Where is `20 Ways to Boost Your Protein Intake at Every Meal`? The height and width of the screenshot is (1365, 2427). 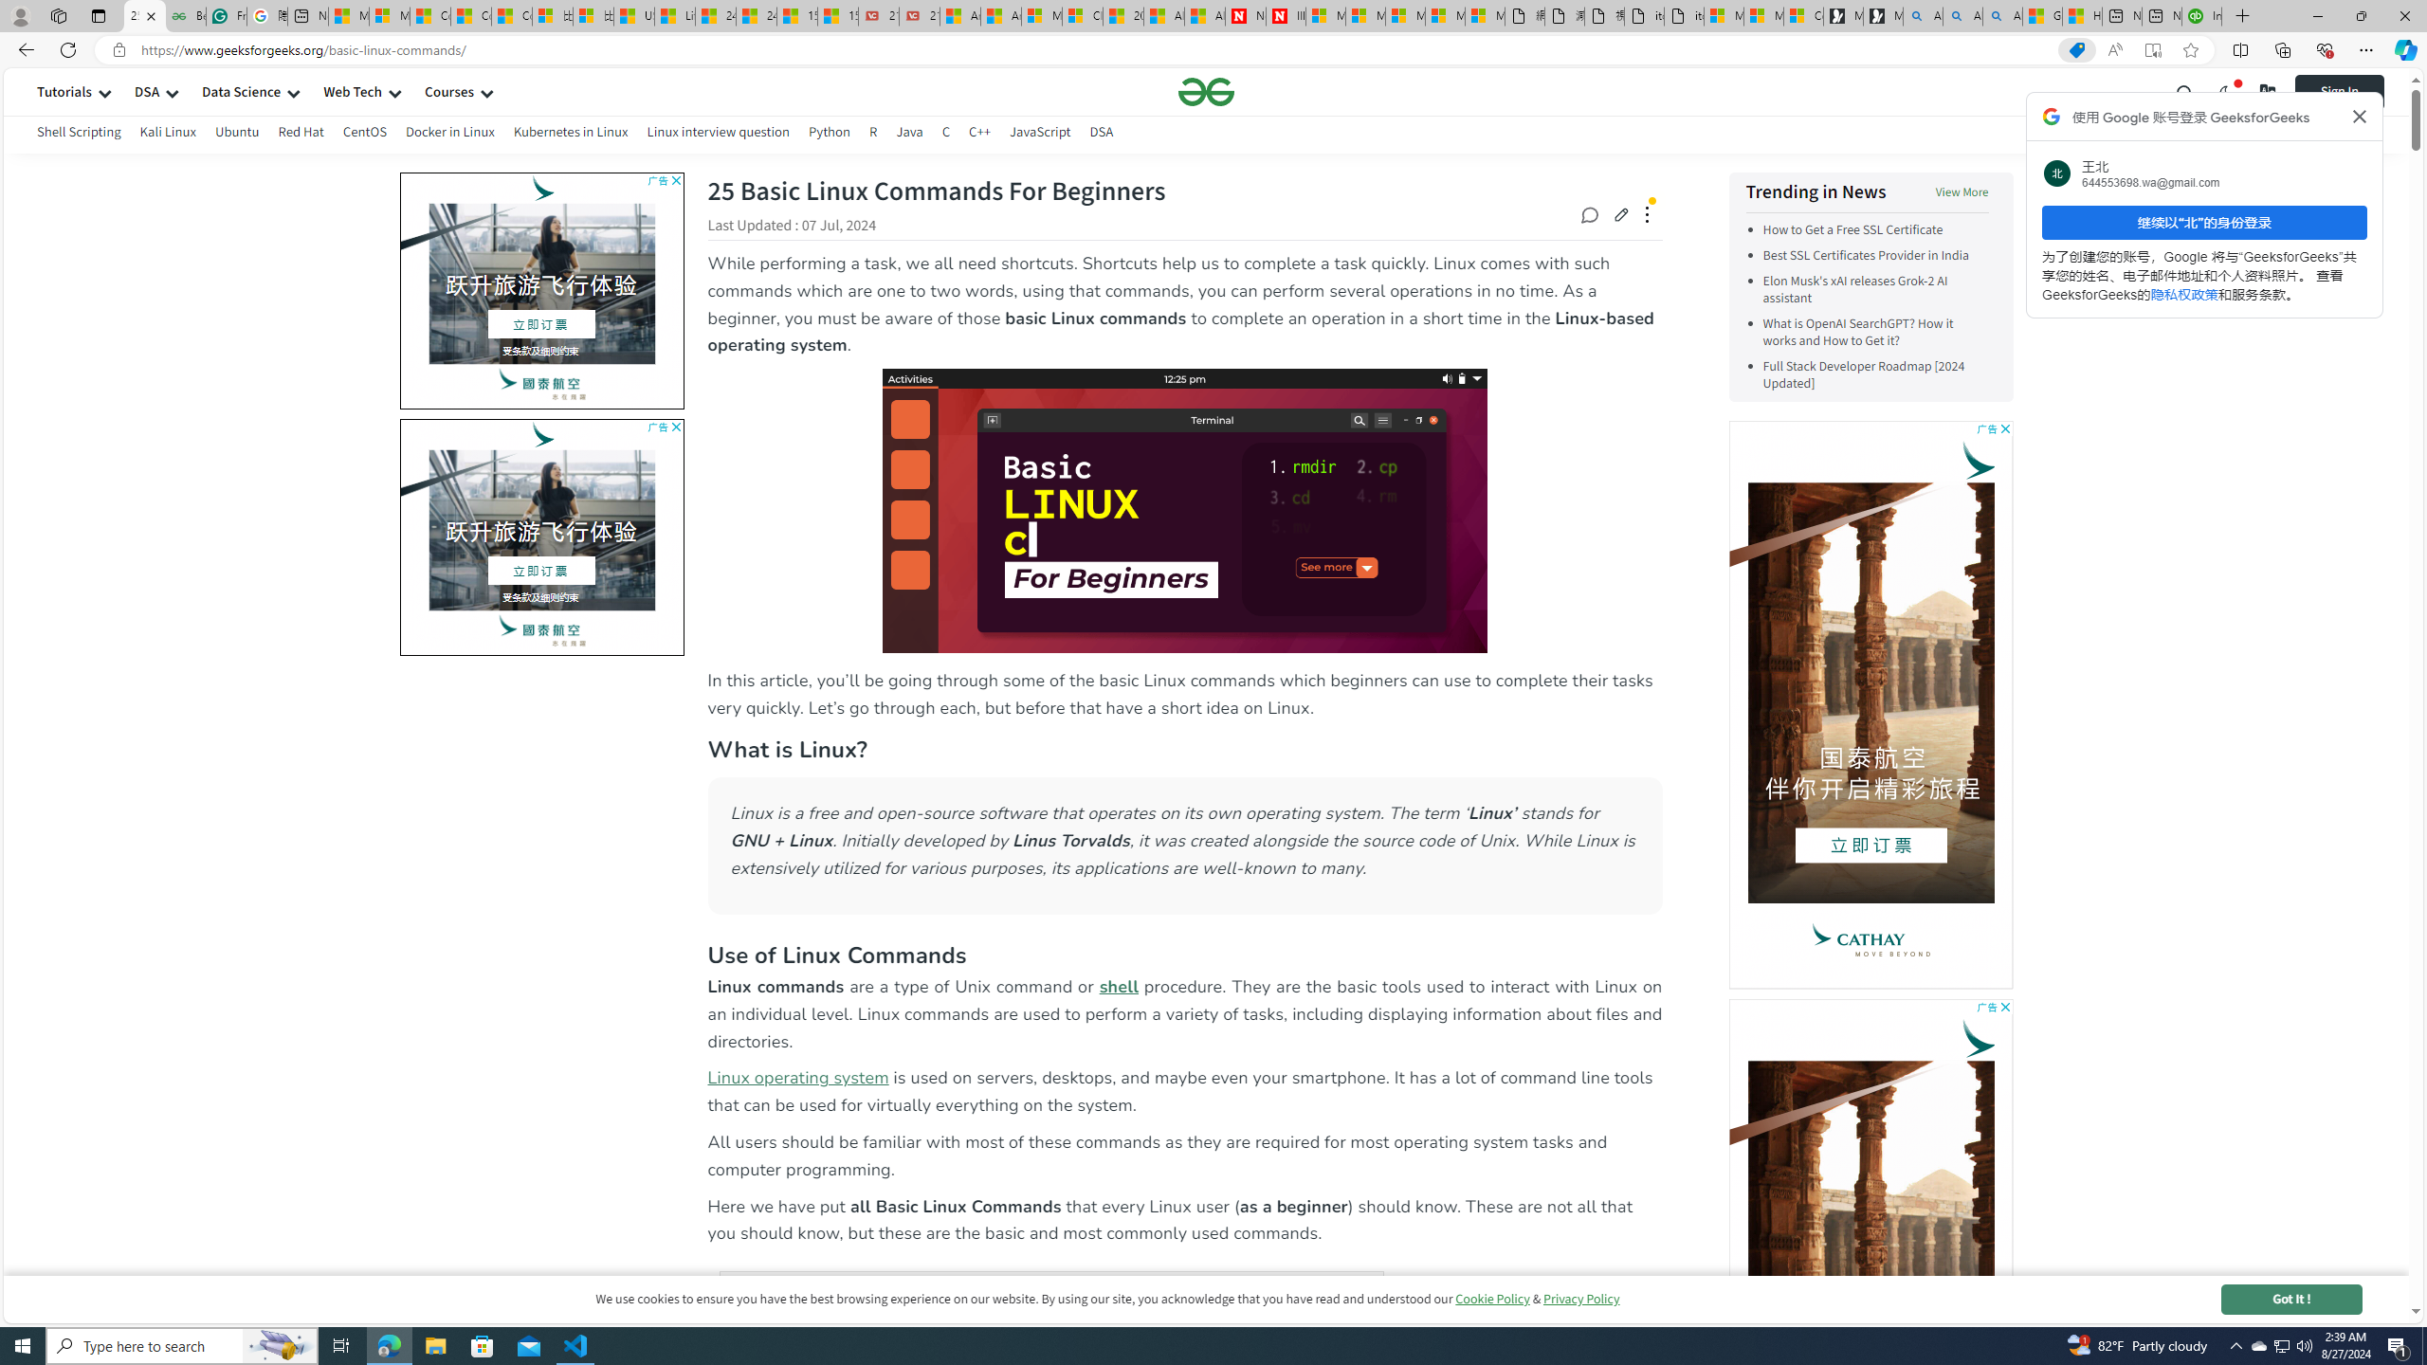
20 Ways to Boost Your Protein Intake at Every Meal is located at coordinates (1123, 16).